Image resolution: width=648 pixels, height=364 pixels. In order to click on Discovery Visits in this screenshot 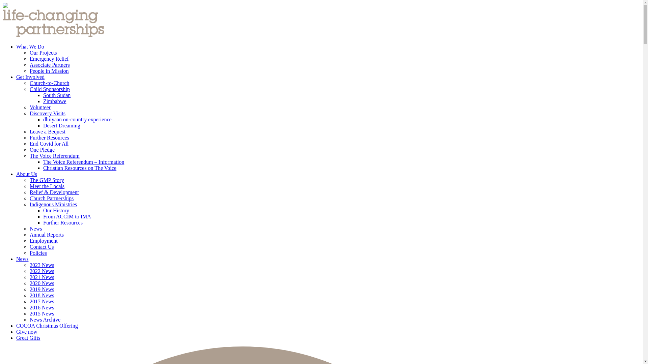, I will do `click(48, 113)`.